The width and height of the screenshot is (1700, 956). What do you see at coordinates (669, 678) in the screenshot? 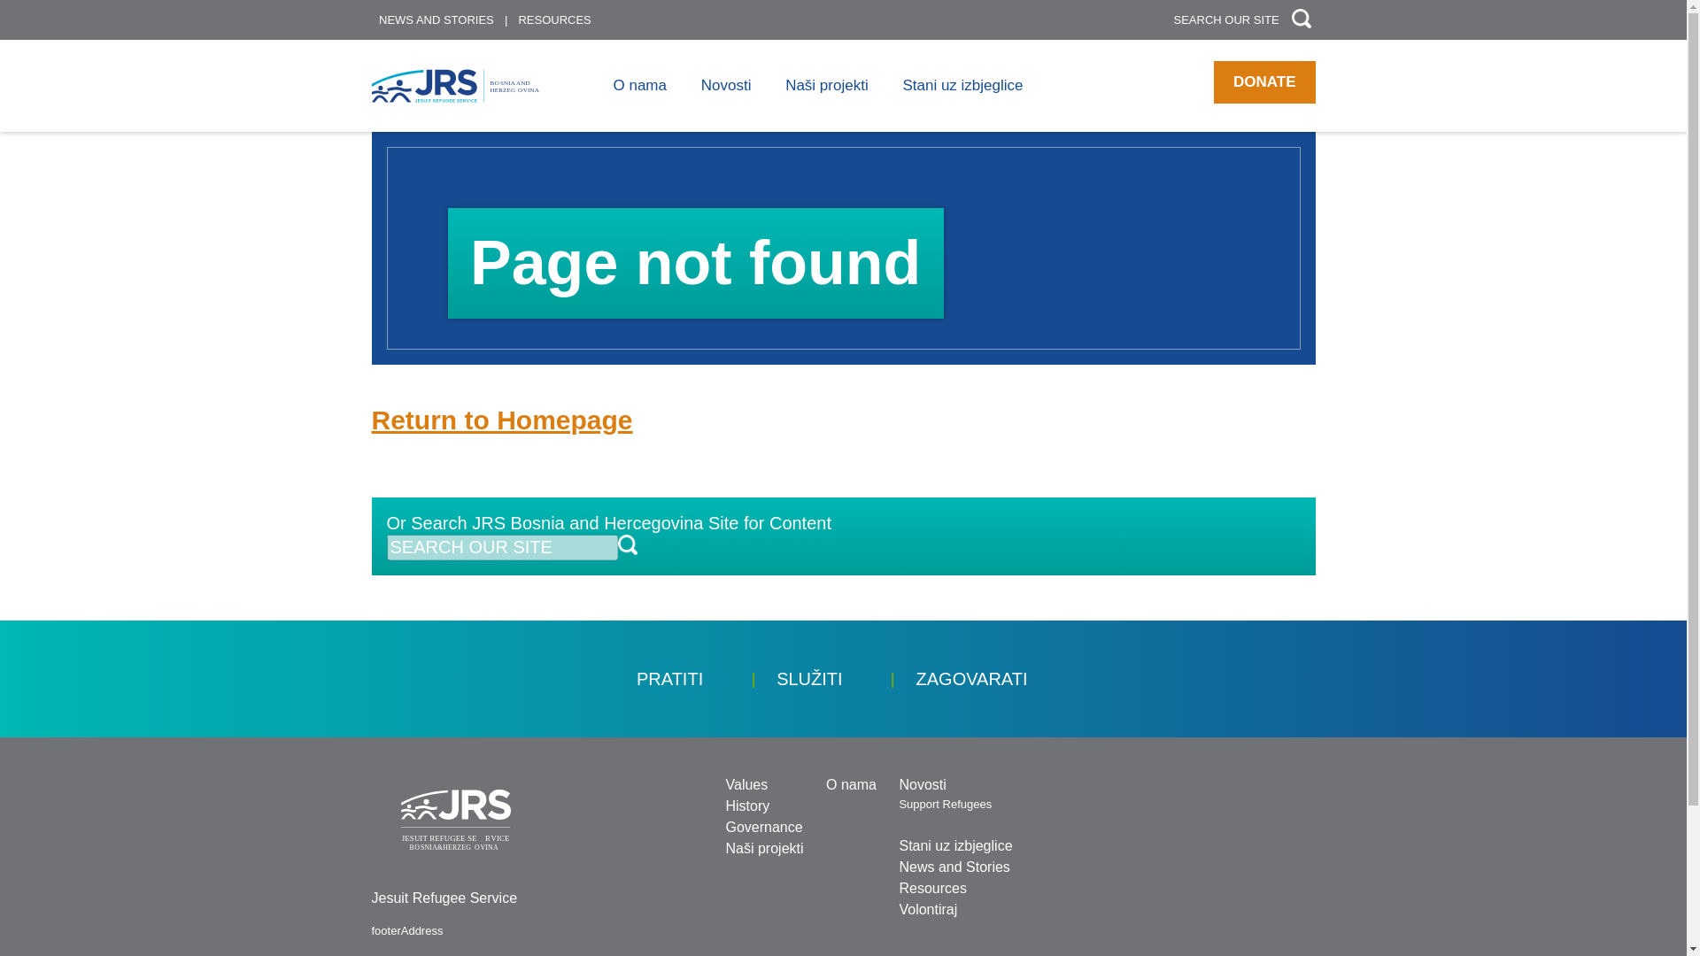
I see `PRATITI` at bounding box center [669, 678].